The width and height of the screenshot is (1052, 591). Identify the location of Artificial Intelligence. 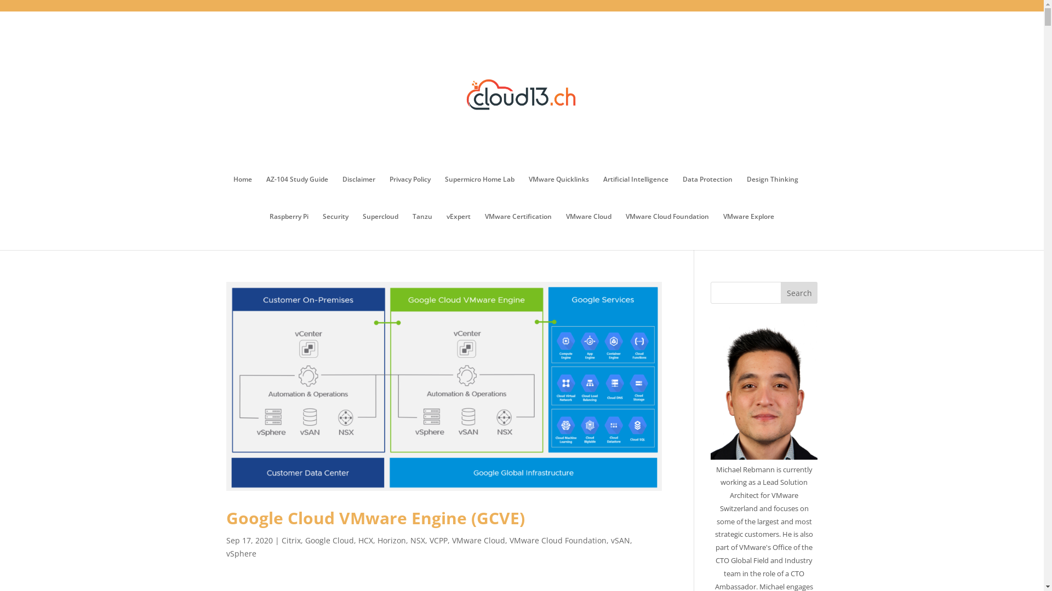
(636, 194).